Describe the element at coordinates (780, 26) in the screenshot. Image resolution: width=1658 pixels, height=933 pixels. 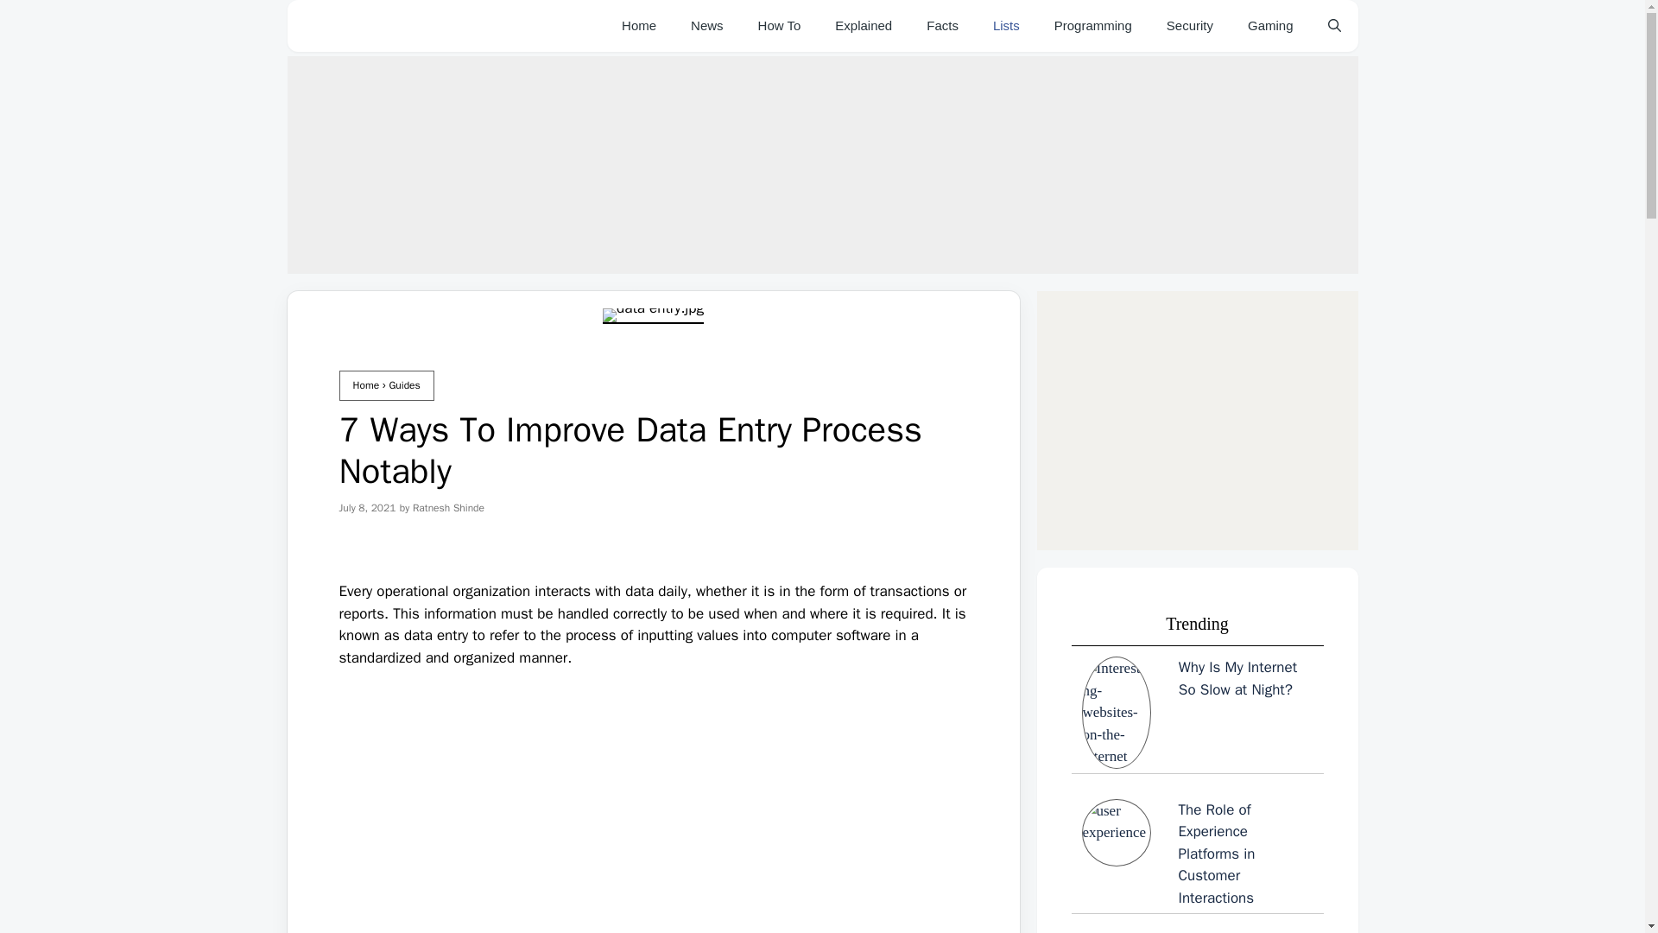
I see `How To` at that location.